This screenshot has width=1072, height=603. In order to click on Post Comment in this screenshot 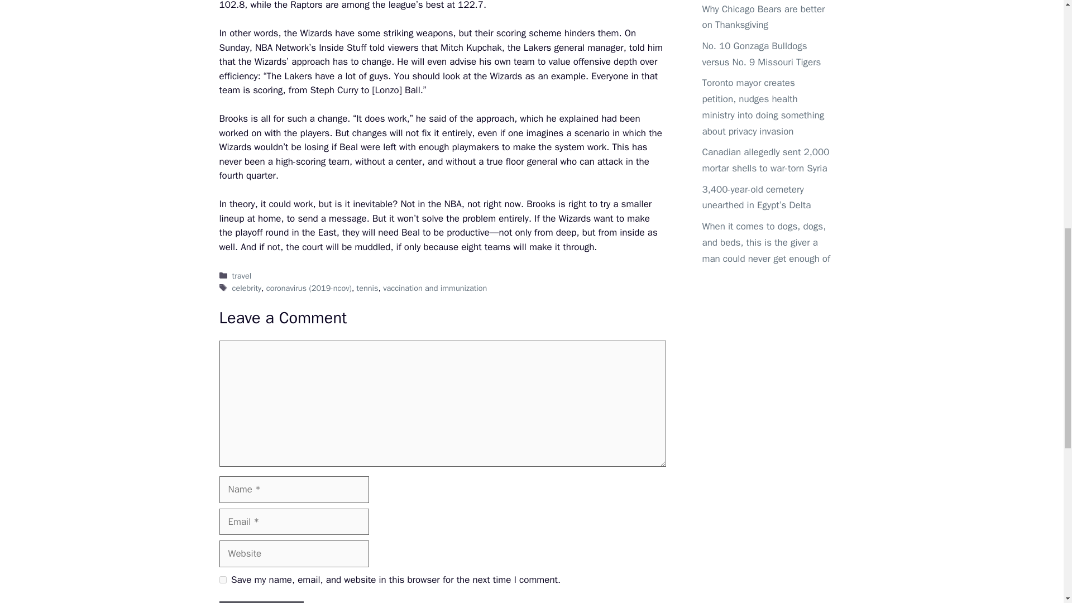, I will do `click(261, 602)`.